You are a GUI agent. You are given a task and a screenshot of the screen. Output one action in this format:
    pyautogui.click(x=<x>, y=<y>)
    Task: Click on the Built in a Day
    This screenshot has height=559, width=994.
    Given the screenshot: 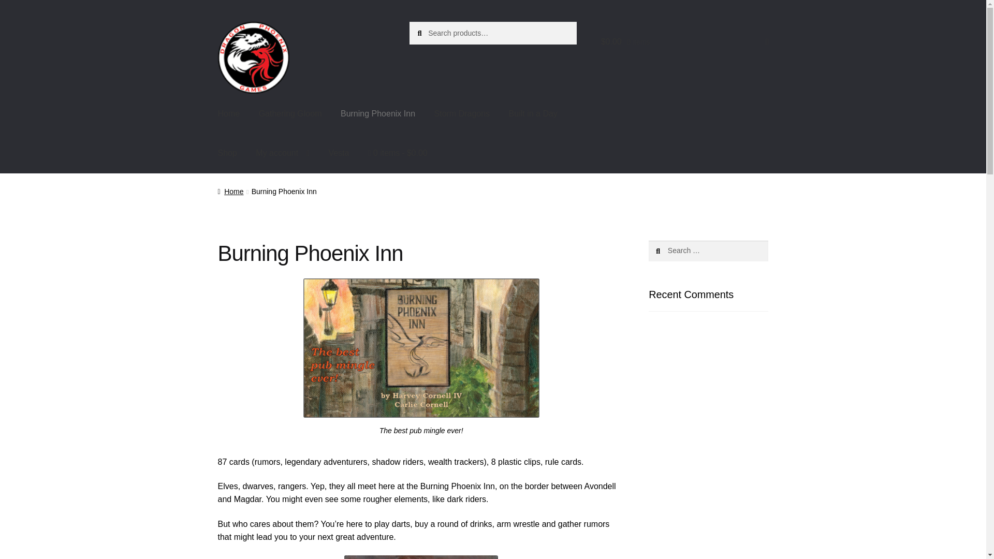 What is the action you would take?
    pyautogui.click(x=533, y=114)
    